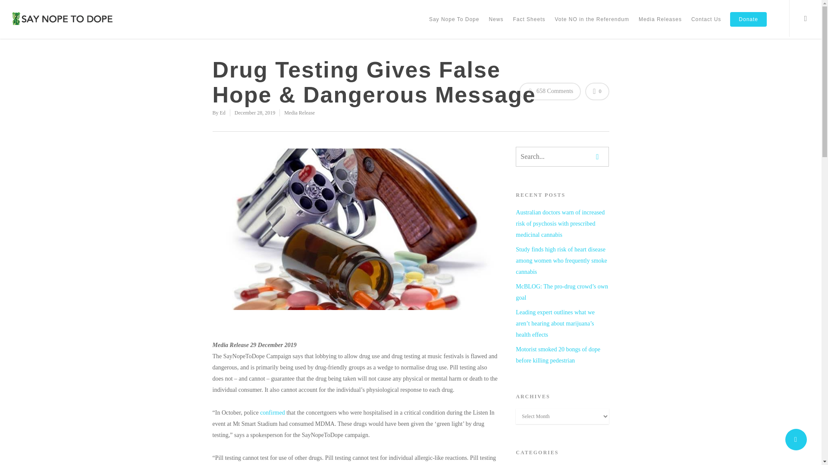 This screenshot has height=465, width=828. What do you see at coordinates (223, 112) in the screenshot?
I see `Posts by Ed` at bounding box center [223, 112].